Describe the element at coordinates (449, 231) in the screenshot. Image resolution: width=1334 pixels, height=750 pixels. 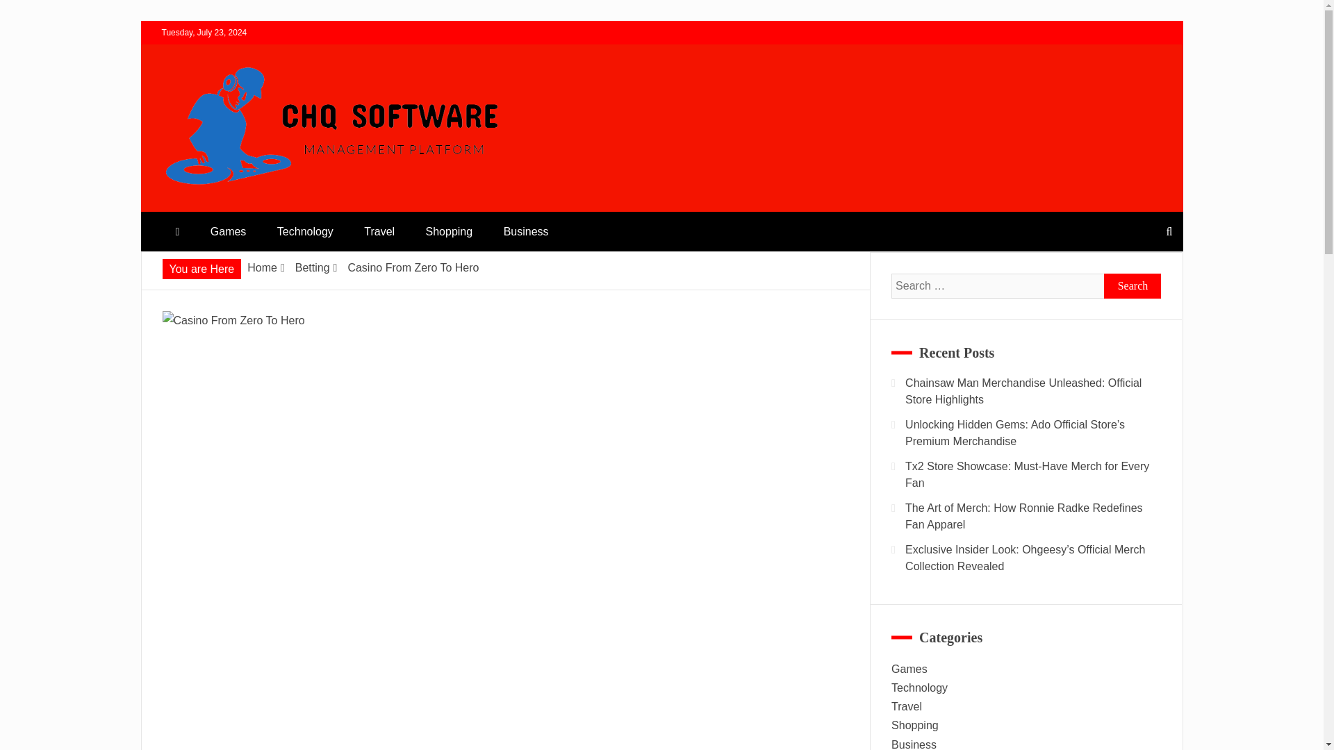
I see `Shopping` at that location.